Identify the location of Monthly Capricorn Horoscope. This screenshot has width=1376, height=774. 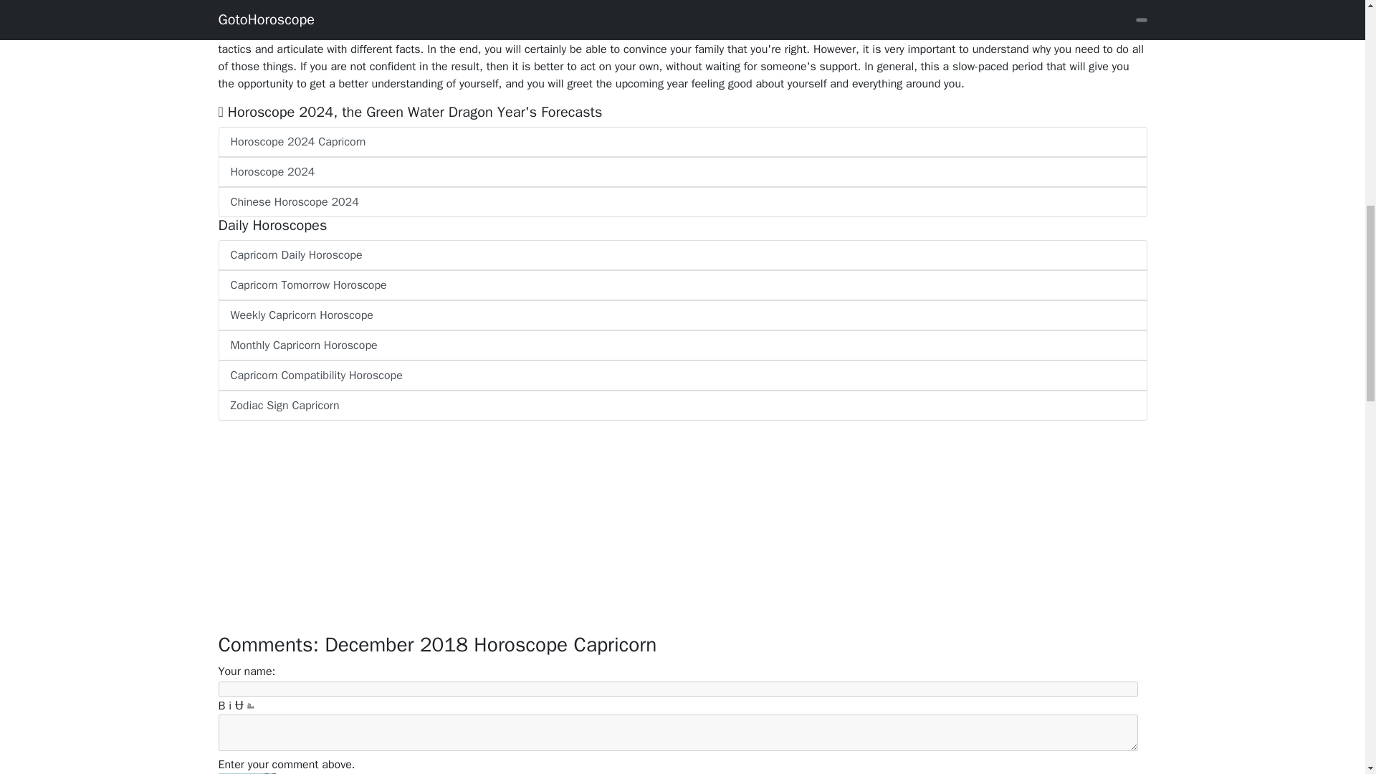
(682, 345).